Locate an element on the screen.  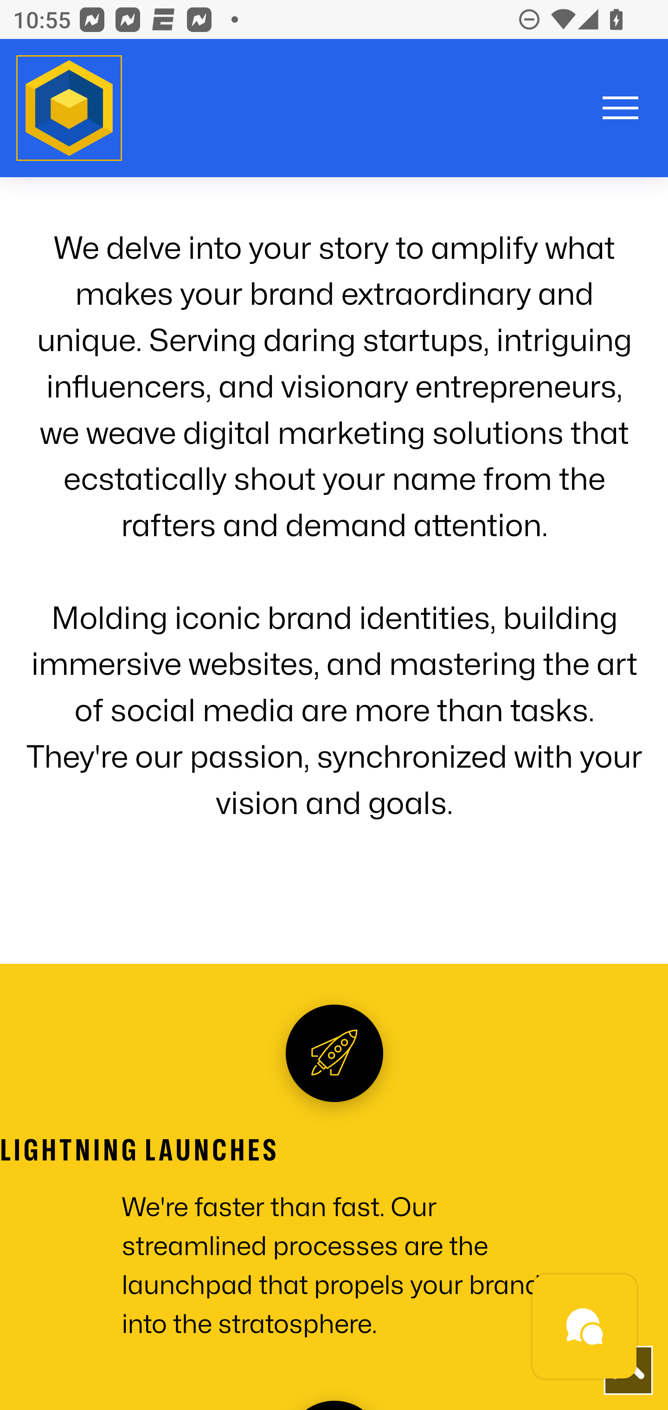
LUMI-ID-Avatar_Transparent-640w is located at coordinates (70, 109).